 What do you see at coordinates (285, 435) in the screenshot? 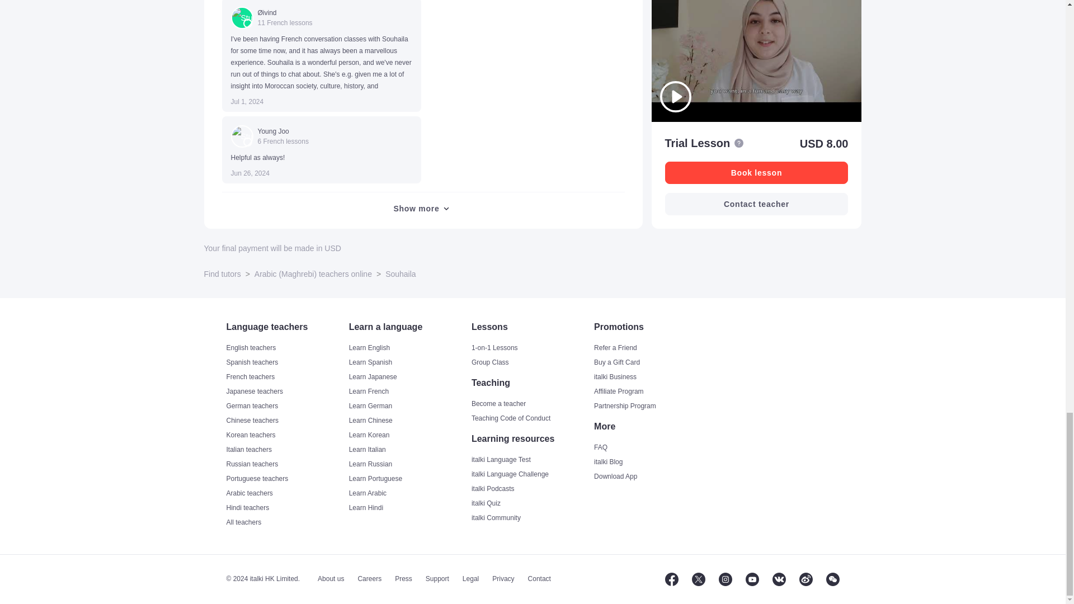
I see `Korean teachers` at bounding box center [285, 435].